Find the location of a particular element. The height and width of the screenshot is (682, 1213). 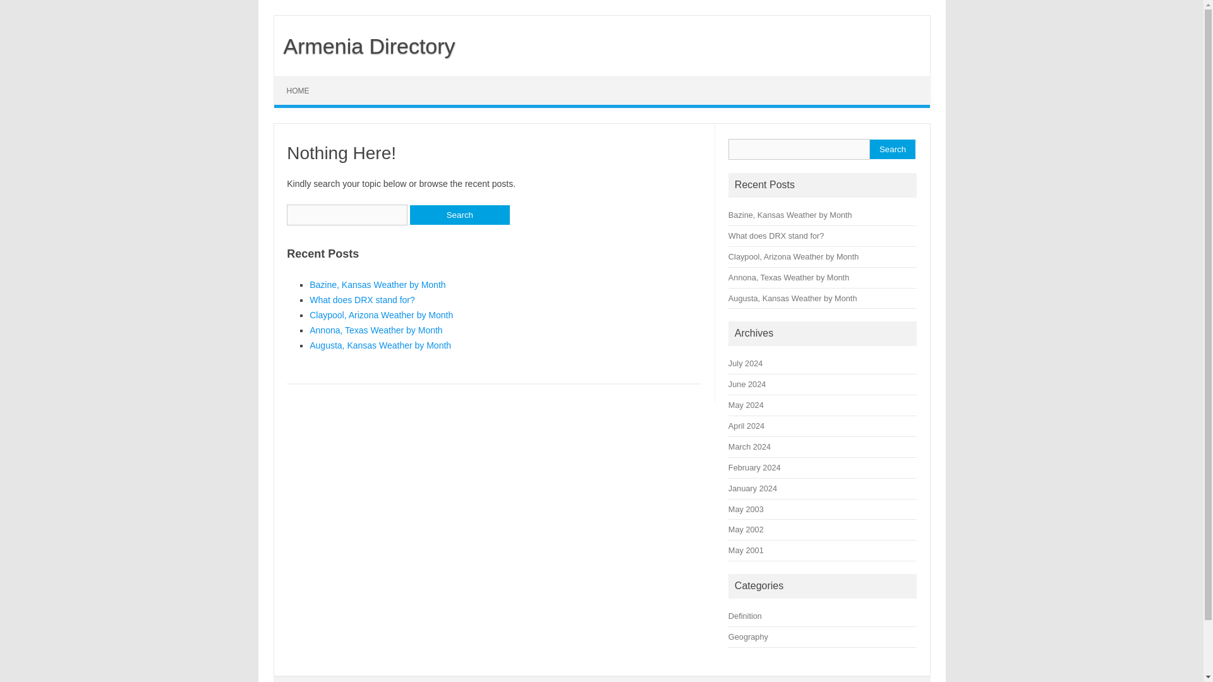

May 2001 is located at coordinates (746, 551).